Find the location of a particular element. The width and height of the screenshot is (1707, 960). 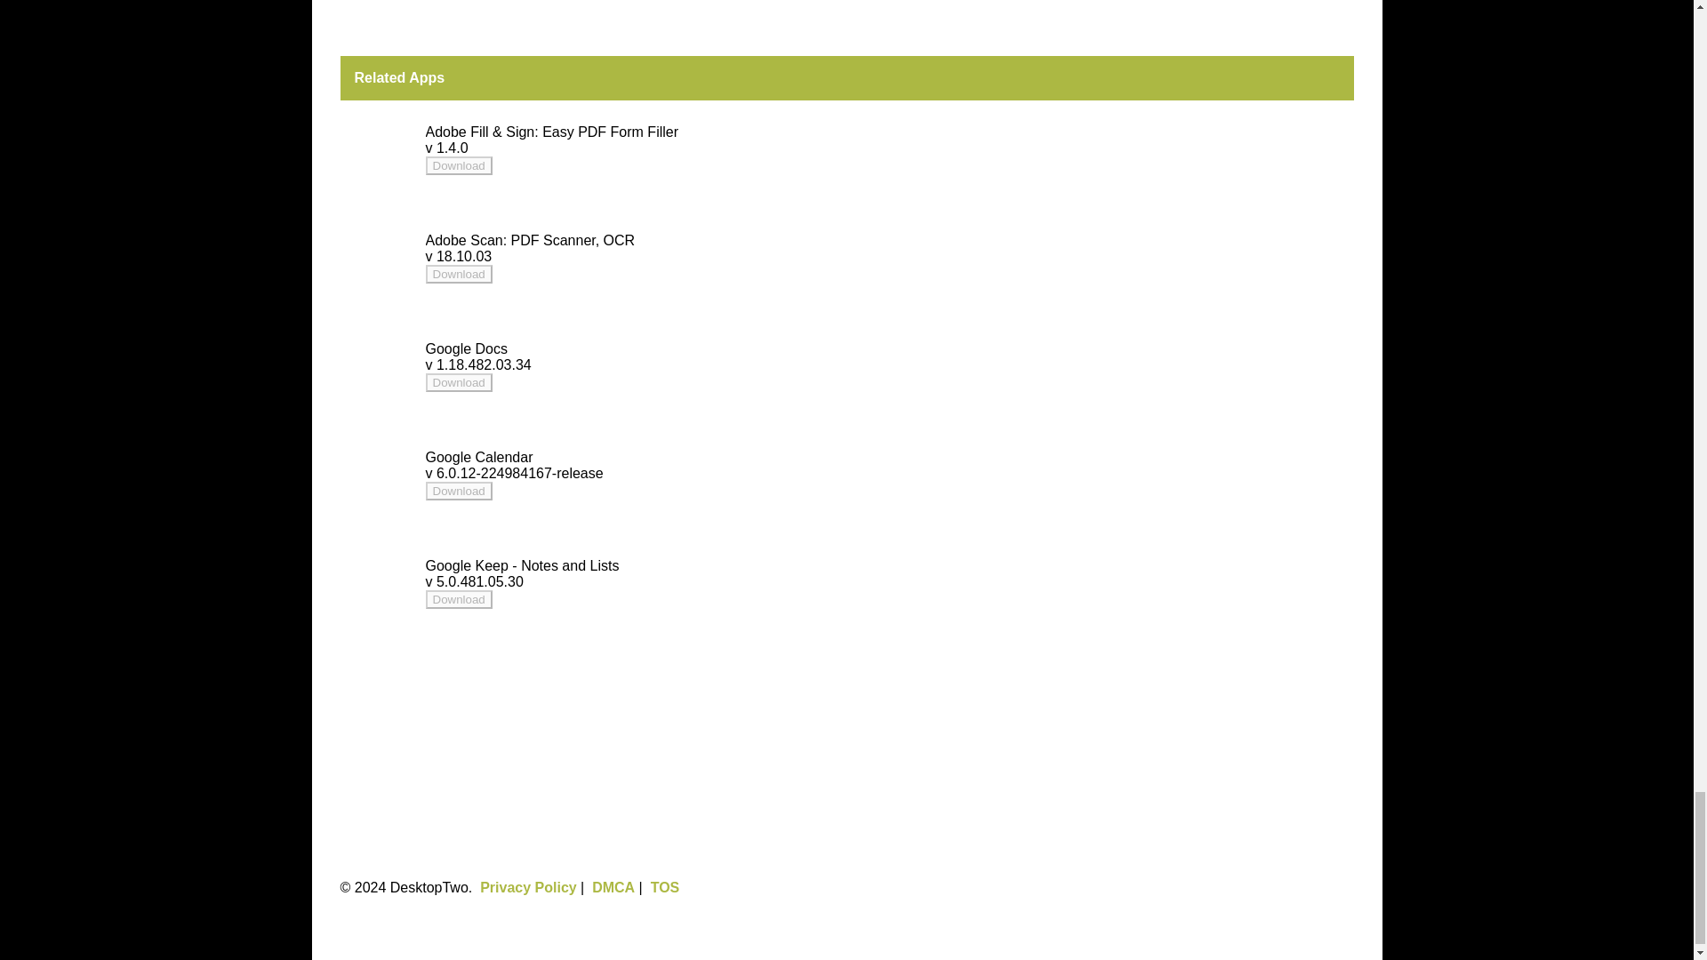

Adobe Acrobat Reader for PC is located at coordinates (458, 274).